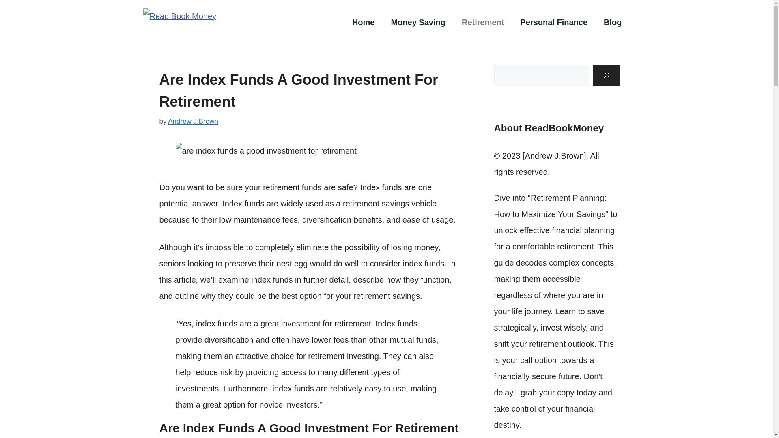 The image size is (779, 438). I want to click on Blog, so click(613, 22).